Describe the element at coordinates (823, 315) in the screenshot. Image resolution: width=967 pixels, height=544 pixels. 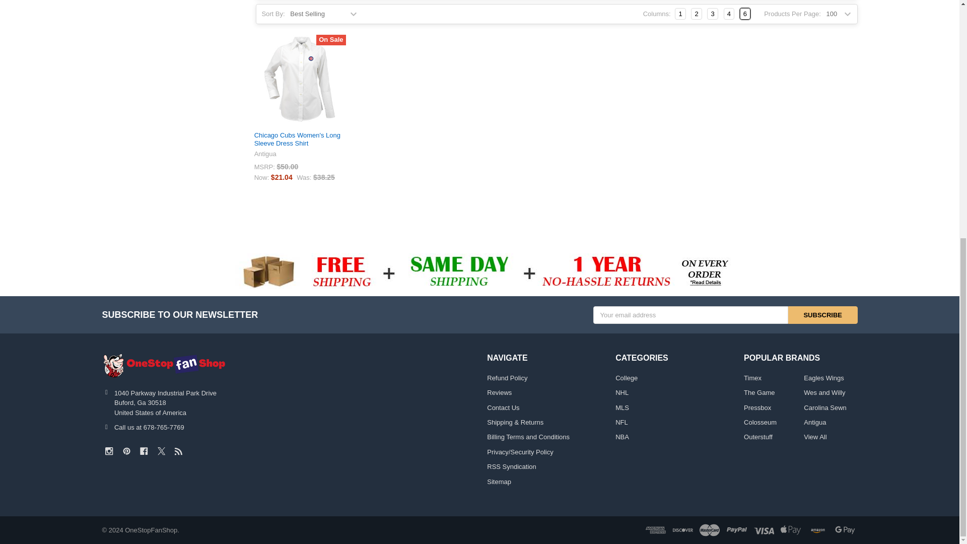
I see `Subscribe` at that location.